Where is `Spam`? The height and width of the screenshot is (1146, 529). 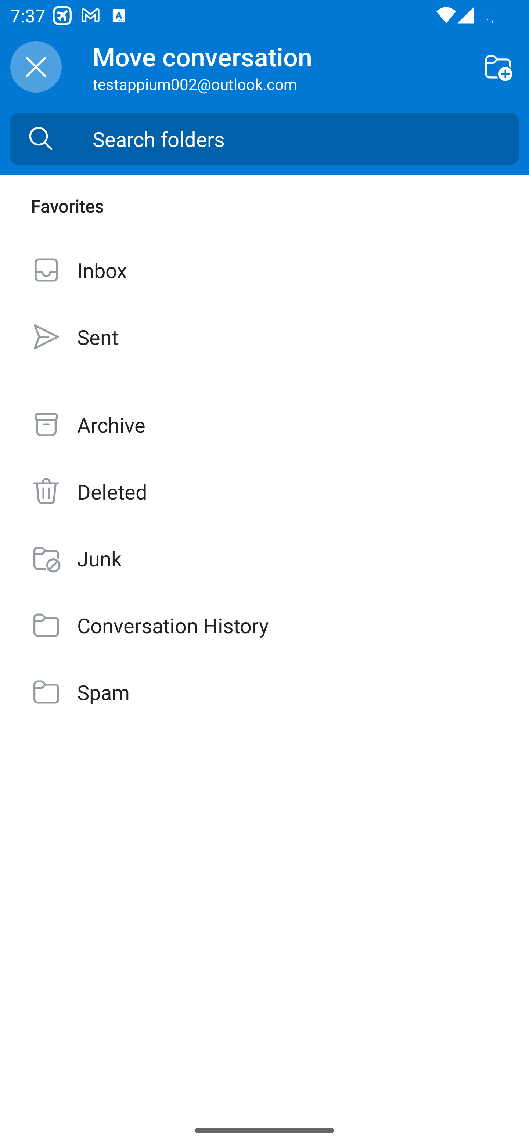 Spam is located at coordinates (264, 692).